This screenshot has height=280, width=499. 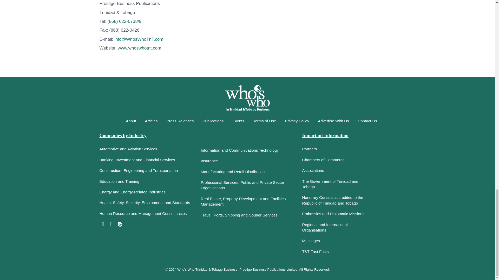 What do you see at coordinates (265, 121) in the screenshot?
I see `Terms of Use` at bounding box center [265, 121].